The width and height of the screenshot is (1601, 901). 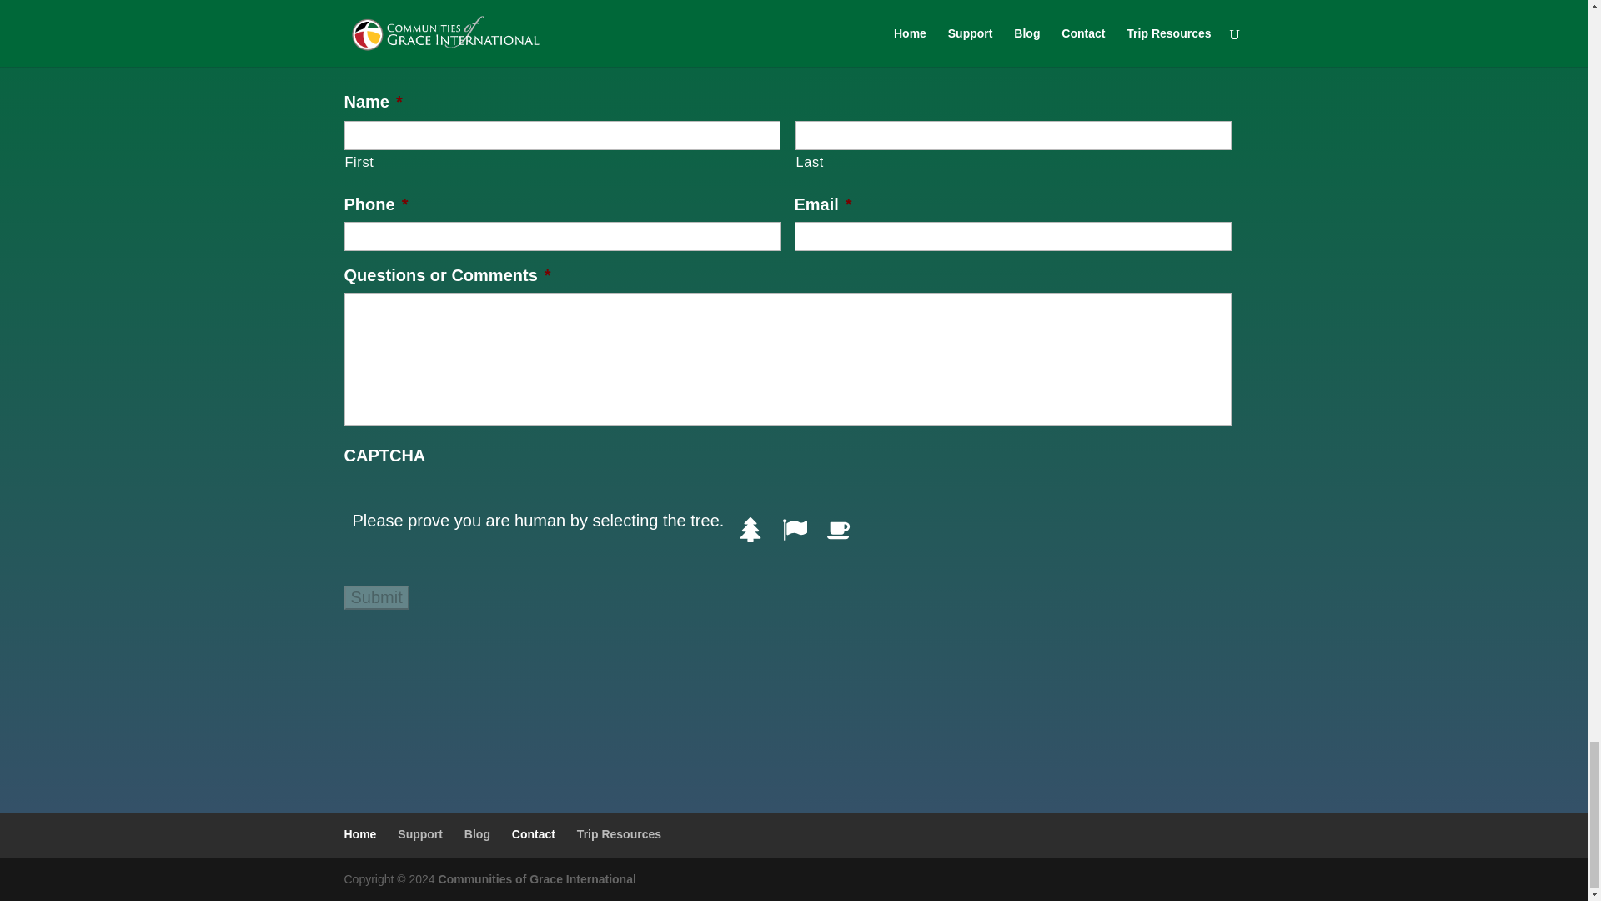 I want to click on Home, so click(x=360, y=834).